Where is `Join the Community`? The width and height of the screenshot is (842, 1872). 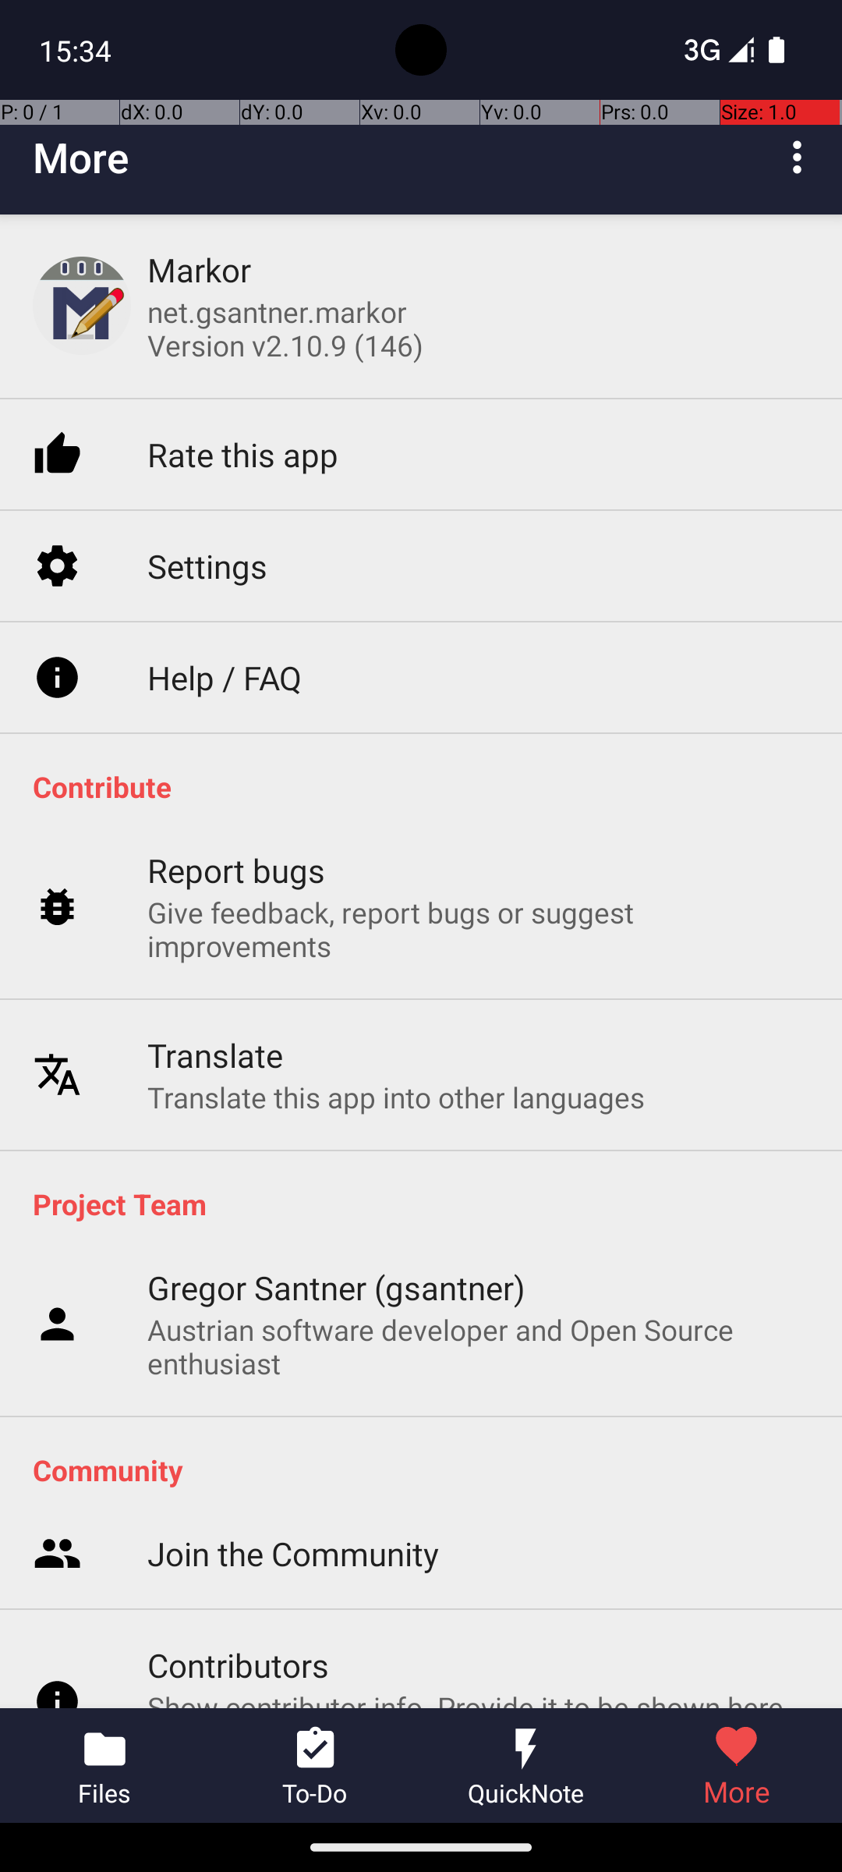
Join the Community is located at coordinates (293, 1353).